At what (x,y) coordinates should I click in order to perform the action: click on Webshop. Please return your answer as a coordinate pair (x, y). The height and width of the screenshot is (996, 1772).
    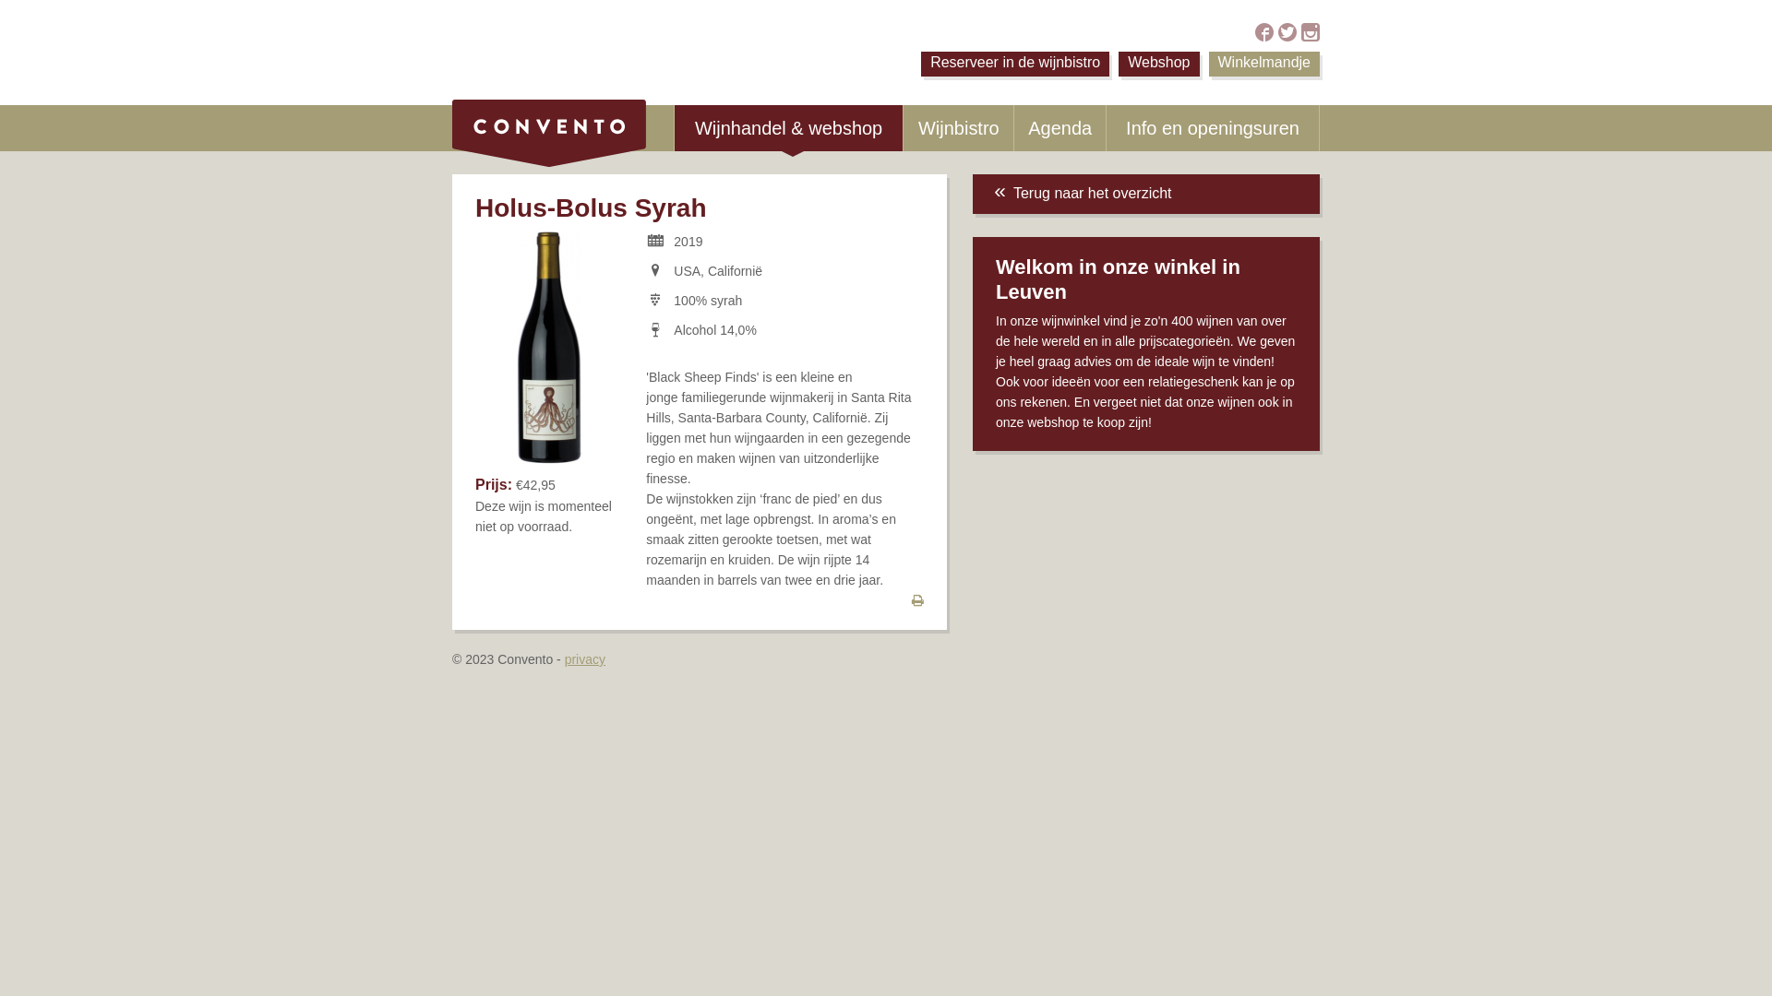
    Looking at the image, I should click on (1159, 65).